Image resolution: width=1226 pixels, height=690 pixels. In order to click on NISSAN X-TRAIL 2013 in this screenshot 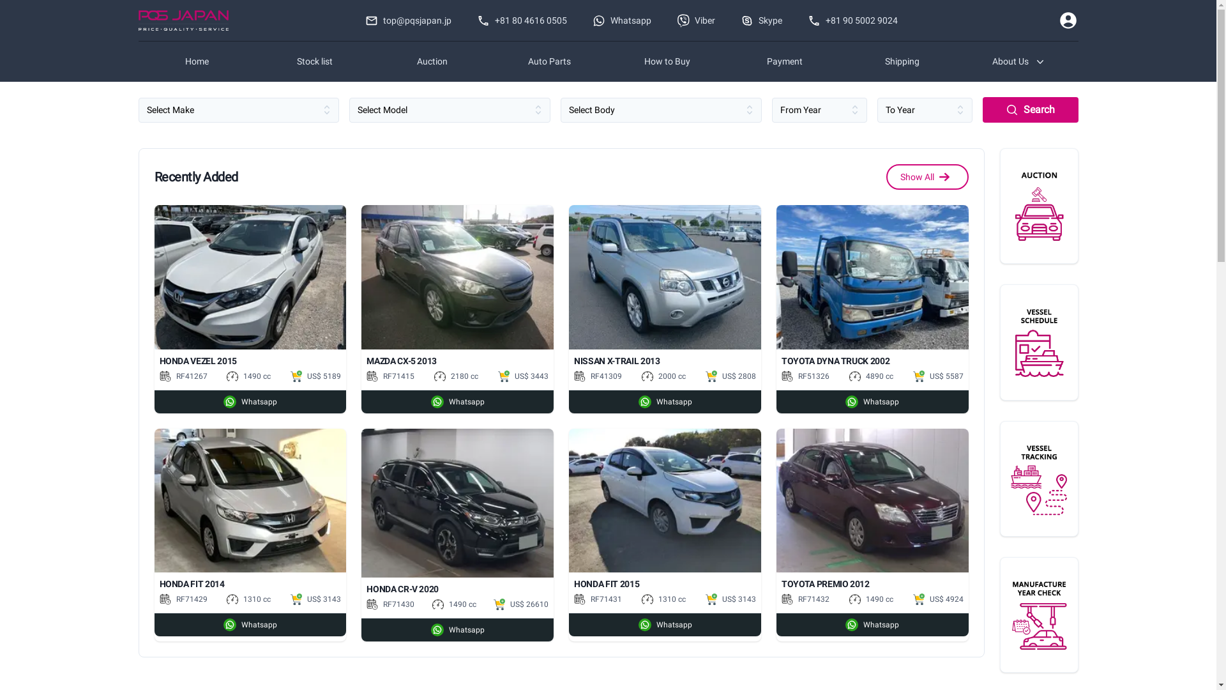, I will do `click(665, 362)`.